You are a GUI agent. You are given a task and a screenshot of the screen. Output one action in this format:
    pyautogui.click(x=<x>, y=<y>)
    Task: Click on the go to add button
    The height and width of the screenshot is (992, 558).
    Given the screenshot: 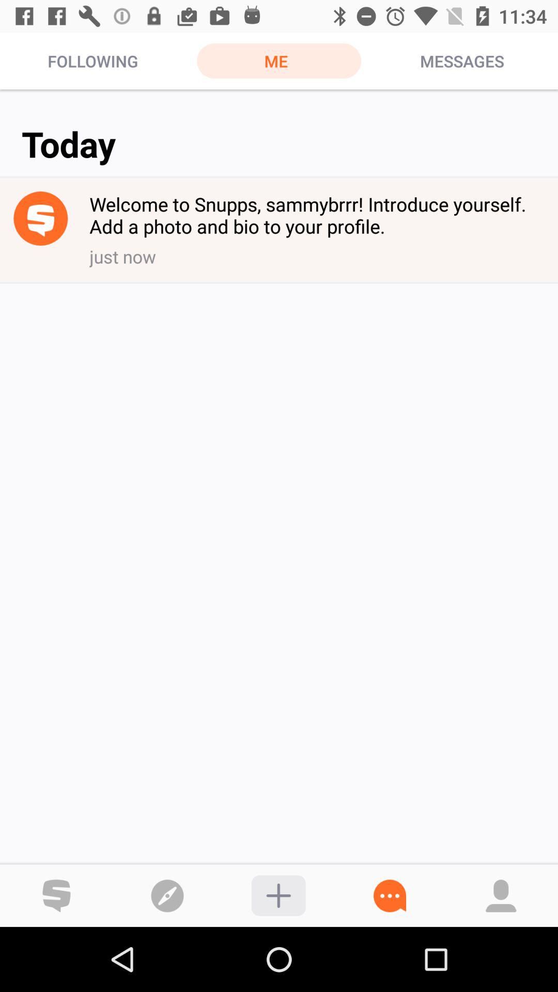 What is the action you would take?
    pyautogui.click(x=278, y=896)
    